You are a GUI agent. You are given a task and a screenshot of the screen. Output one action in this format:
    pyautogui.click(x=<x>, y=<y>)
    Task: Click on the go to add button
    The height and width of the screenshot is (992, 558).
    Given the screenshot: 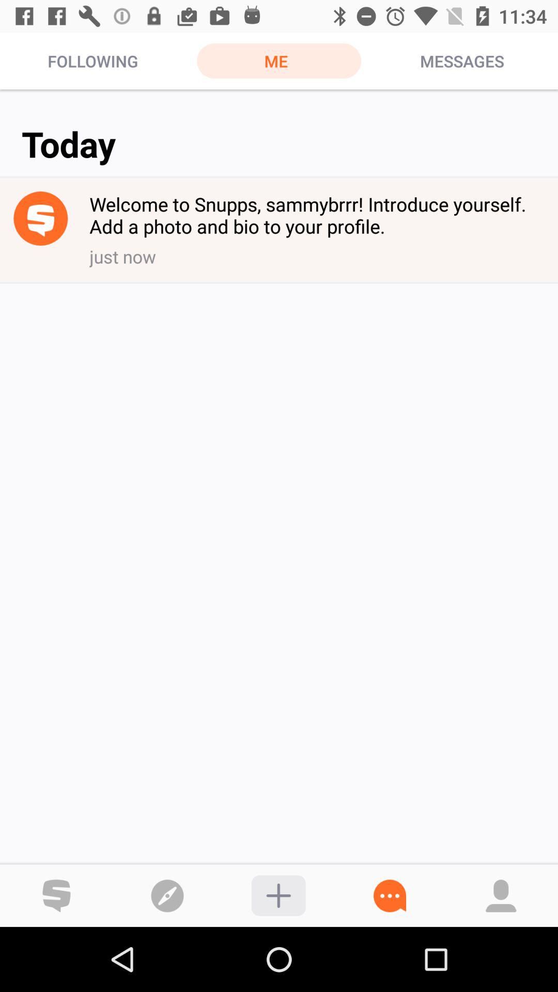 What is the action you would take?
    pyautogui.click(x=278, y=896)
    